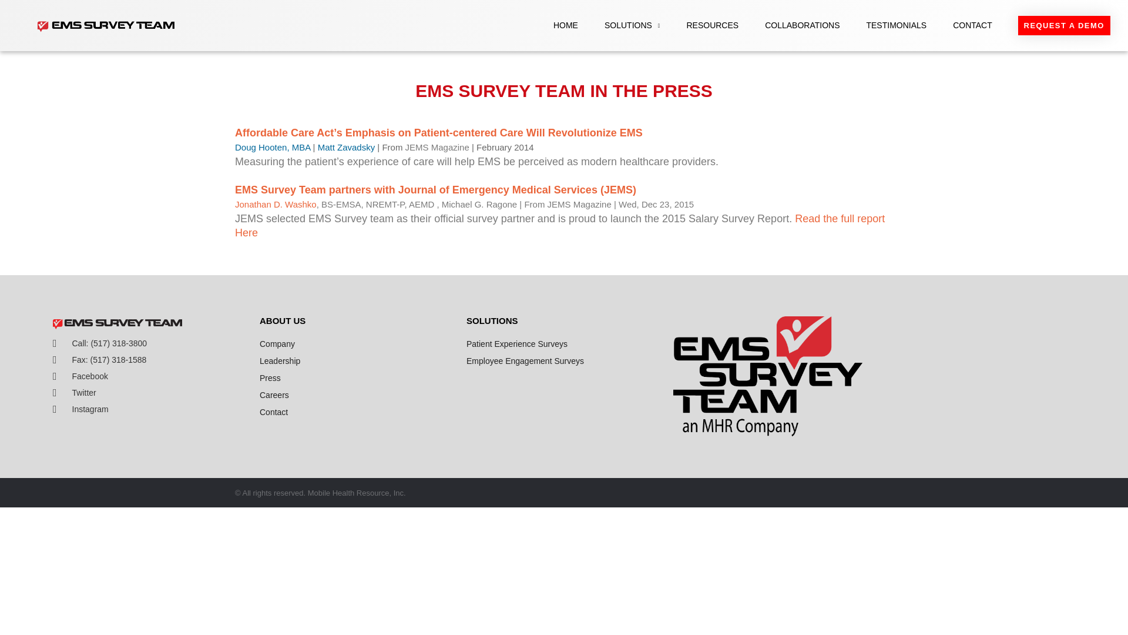  Describe the element at coordinates (348, 147) in the screenshot. I see `Matt Zavadsky ` at that location.